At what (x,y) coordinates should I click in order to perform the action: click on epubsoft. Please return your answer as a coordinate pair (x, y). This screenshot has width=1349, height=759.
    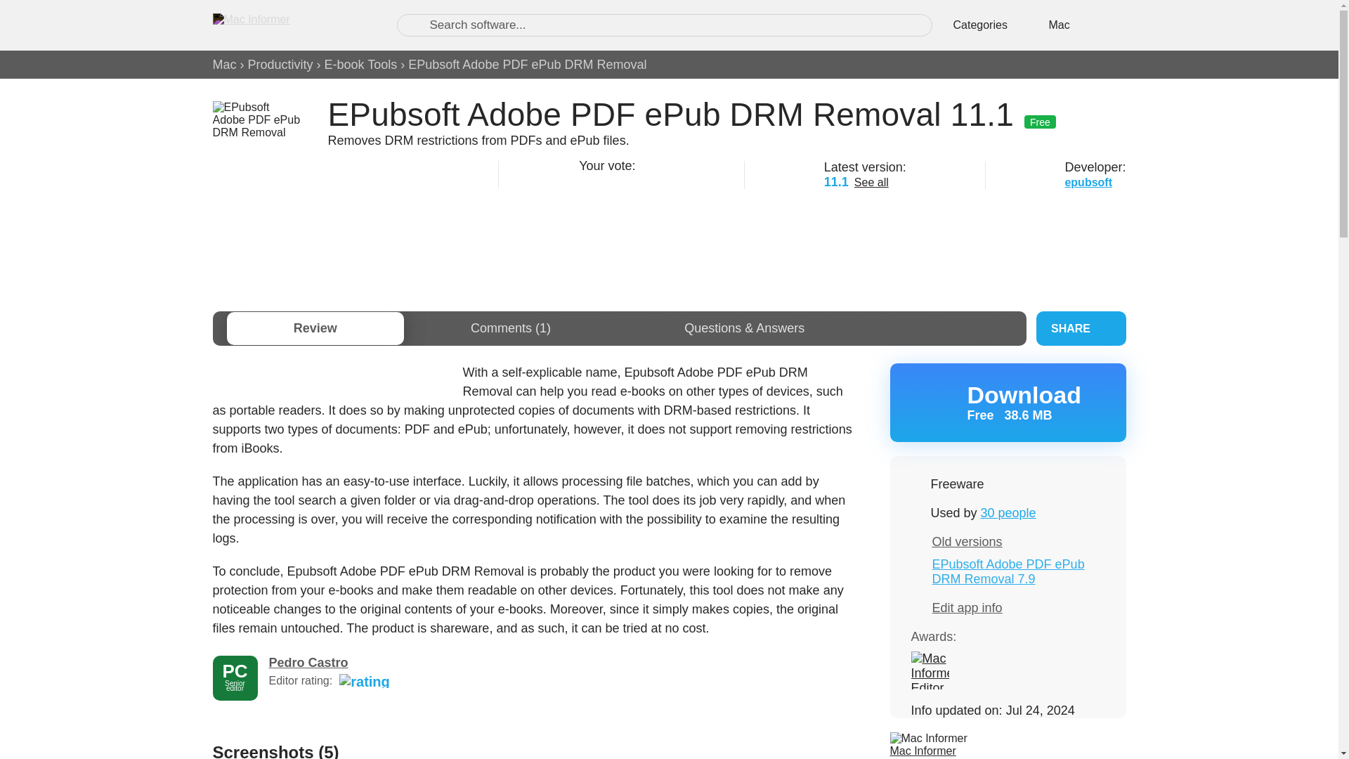
    Looking at the image, I should click on (1088, 181).